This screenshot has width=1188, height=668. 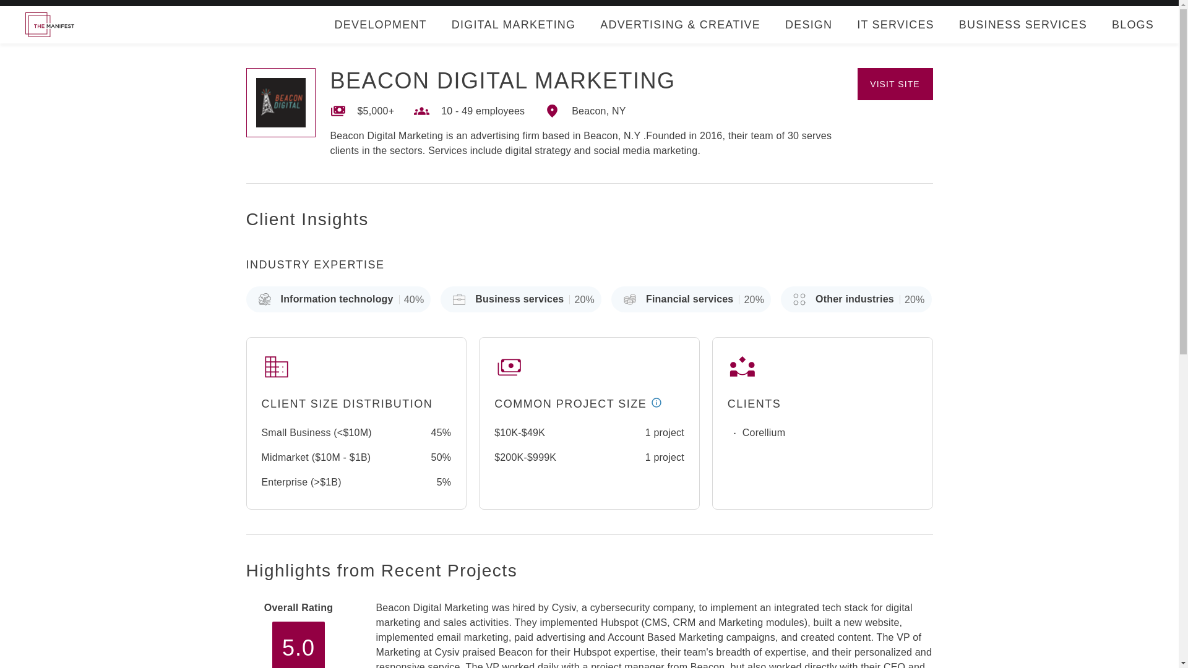 I want to click on Provider Logotype, so click(x=281, y=103).